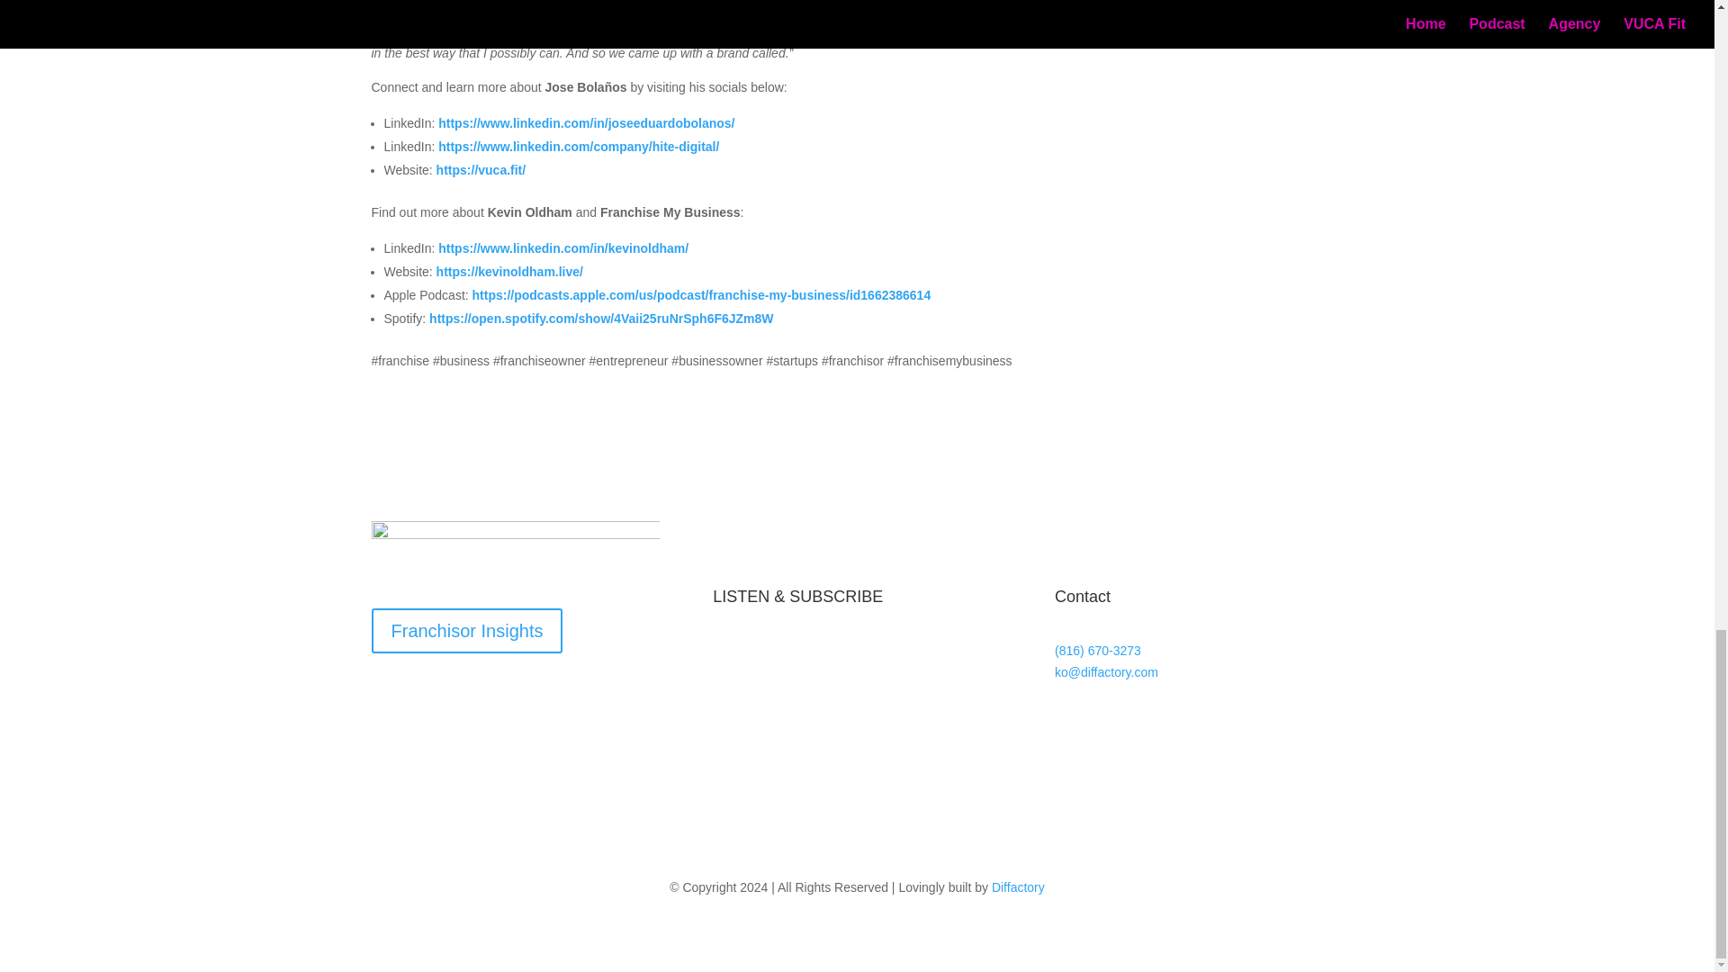 The image size is (1728, 972). Describe the element at coordinates (790, 734) in the screenshot. I see `Apple Podcast` at that location.